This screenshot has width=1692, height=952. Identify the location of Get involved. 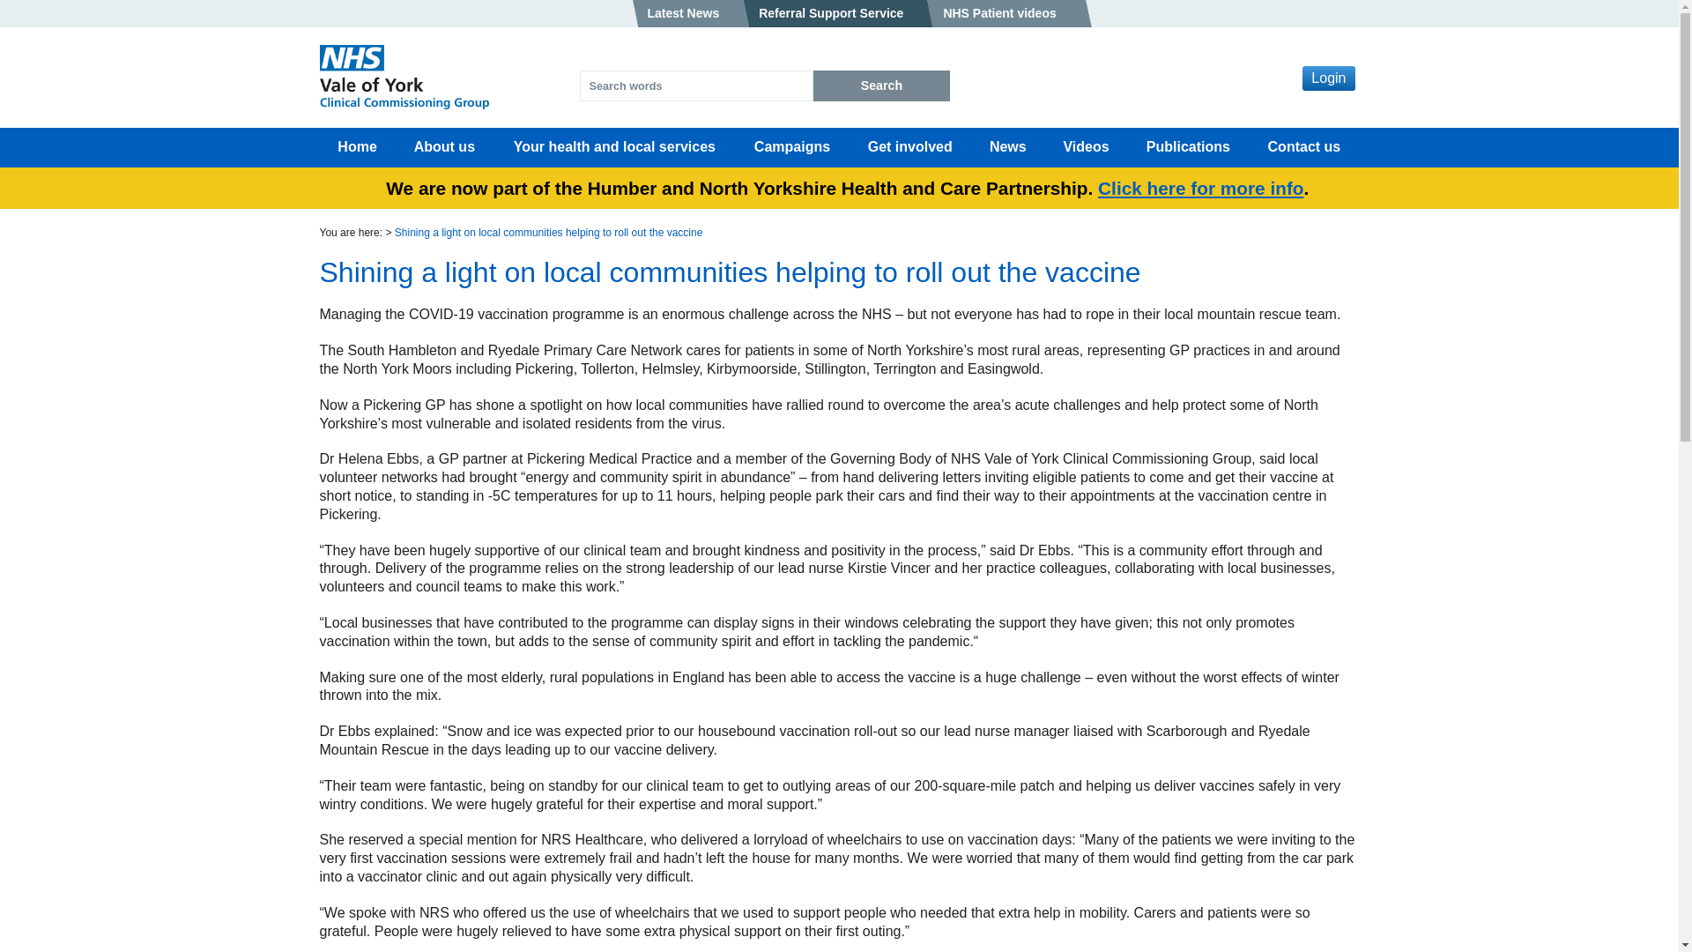
(909, 147).